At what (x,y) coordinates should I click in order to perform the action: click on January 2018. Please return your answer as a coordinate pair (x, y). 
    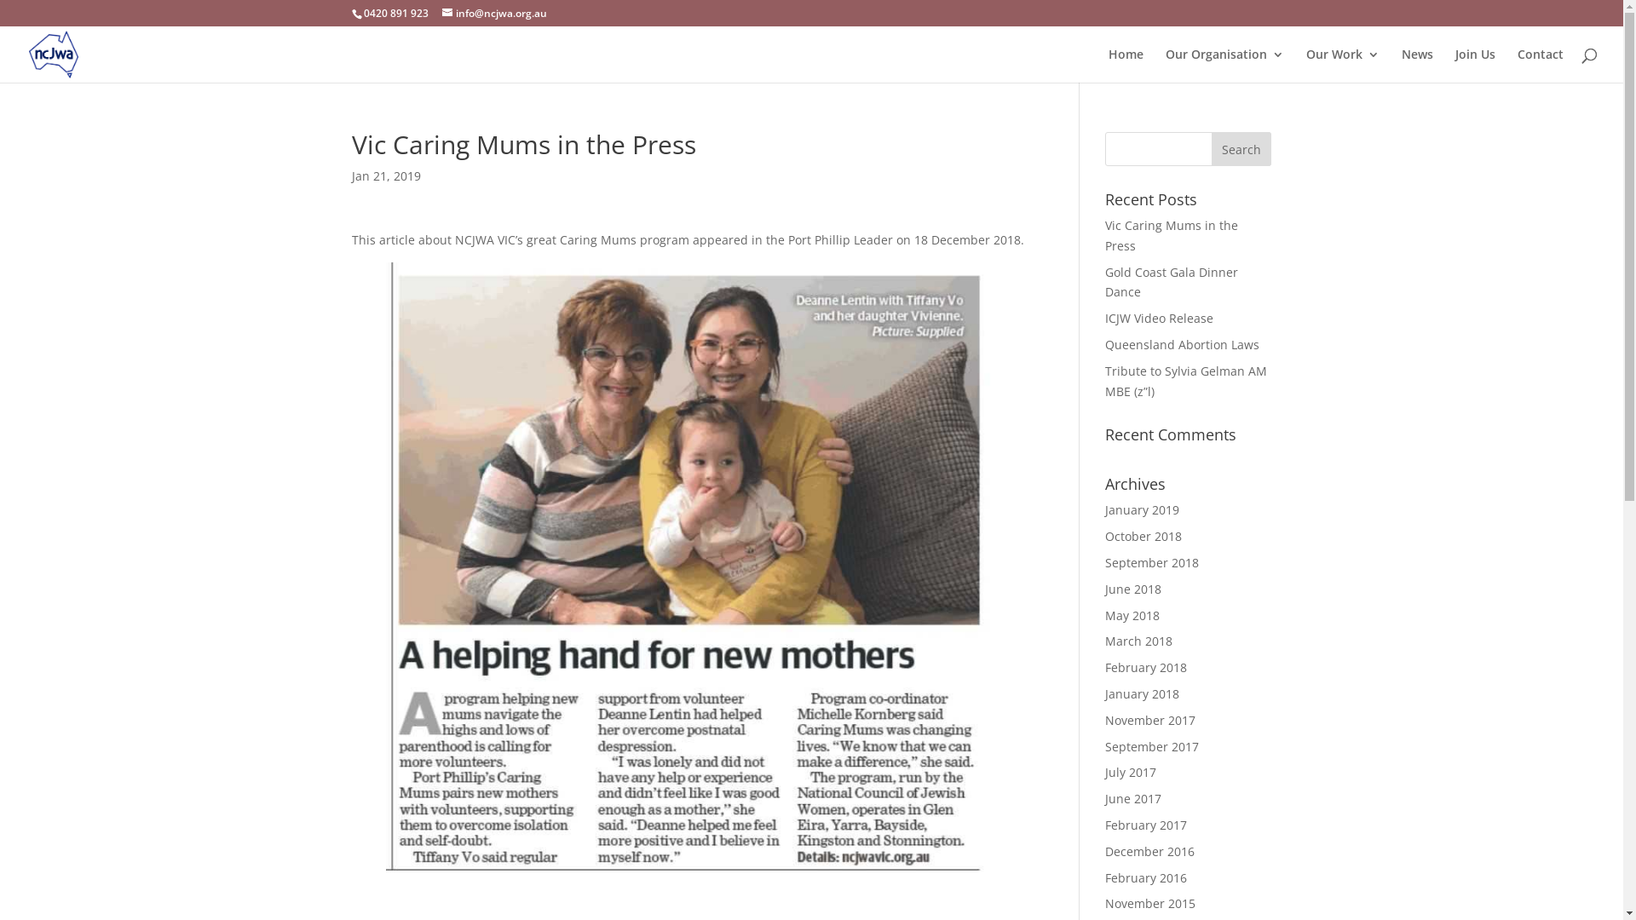
    Looking at the image, I should click on (1142, 693).